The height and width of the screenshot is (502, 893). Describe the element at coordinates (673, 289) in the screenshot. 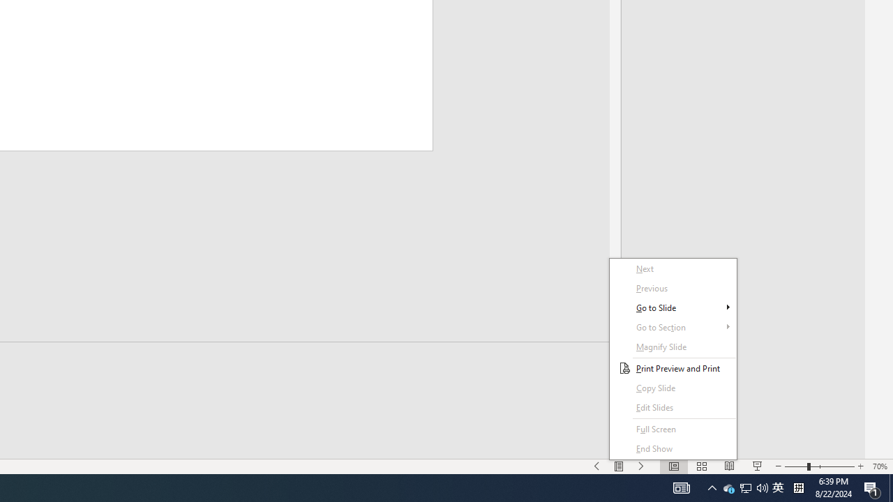

I see `Go to Slide` at that location.